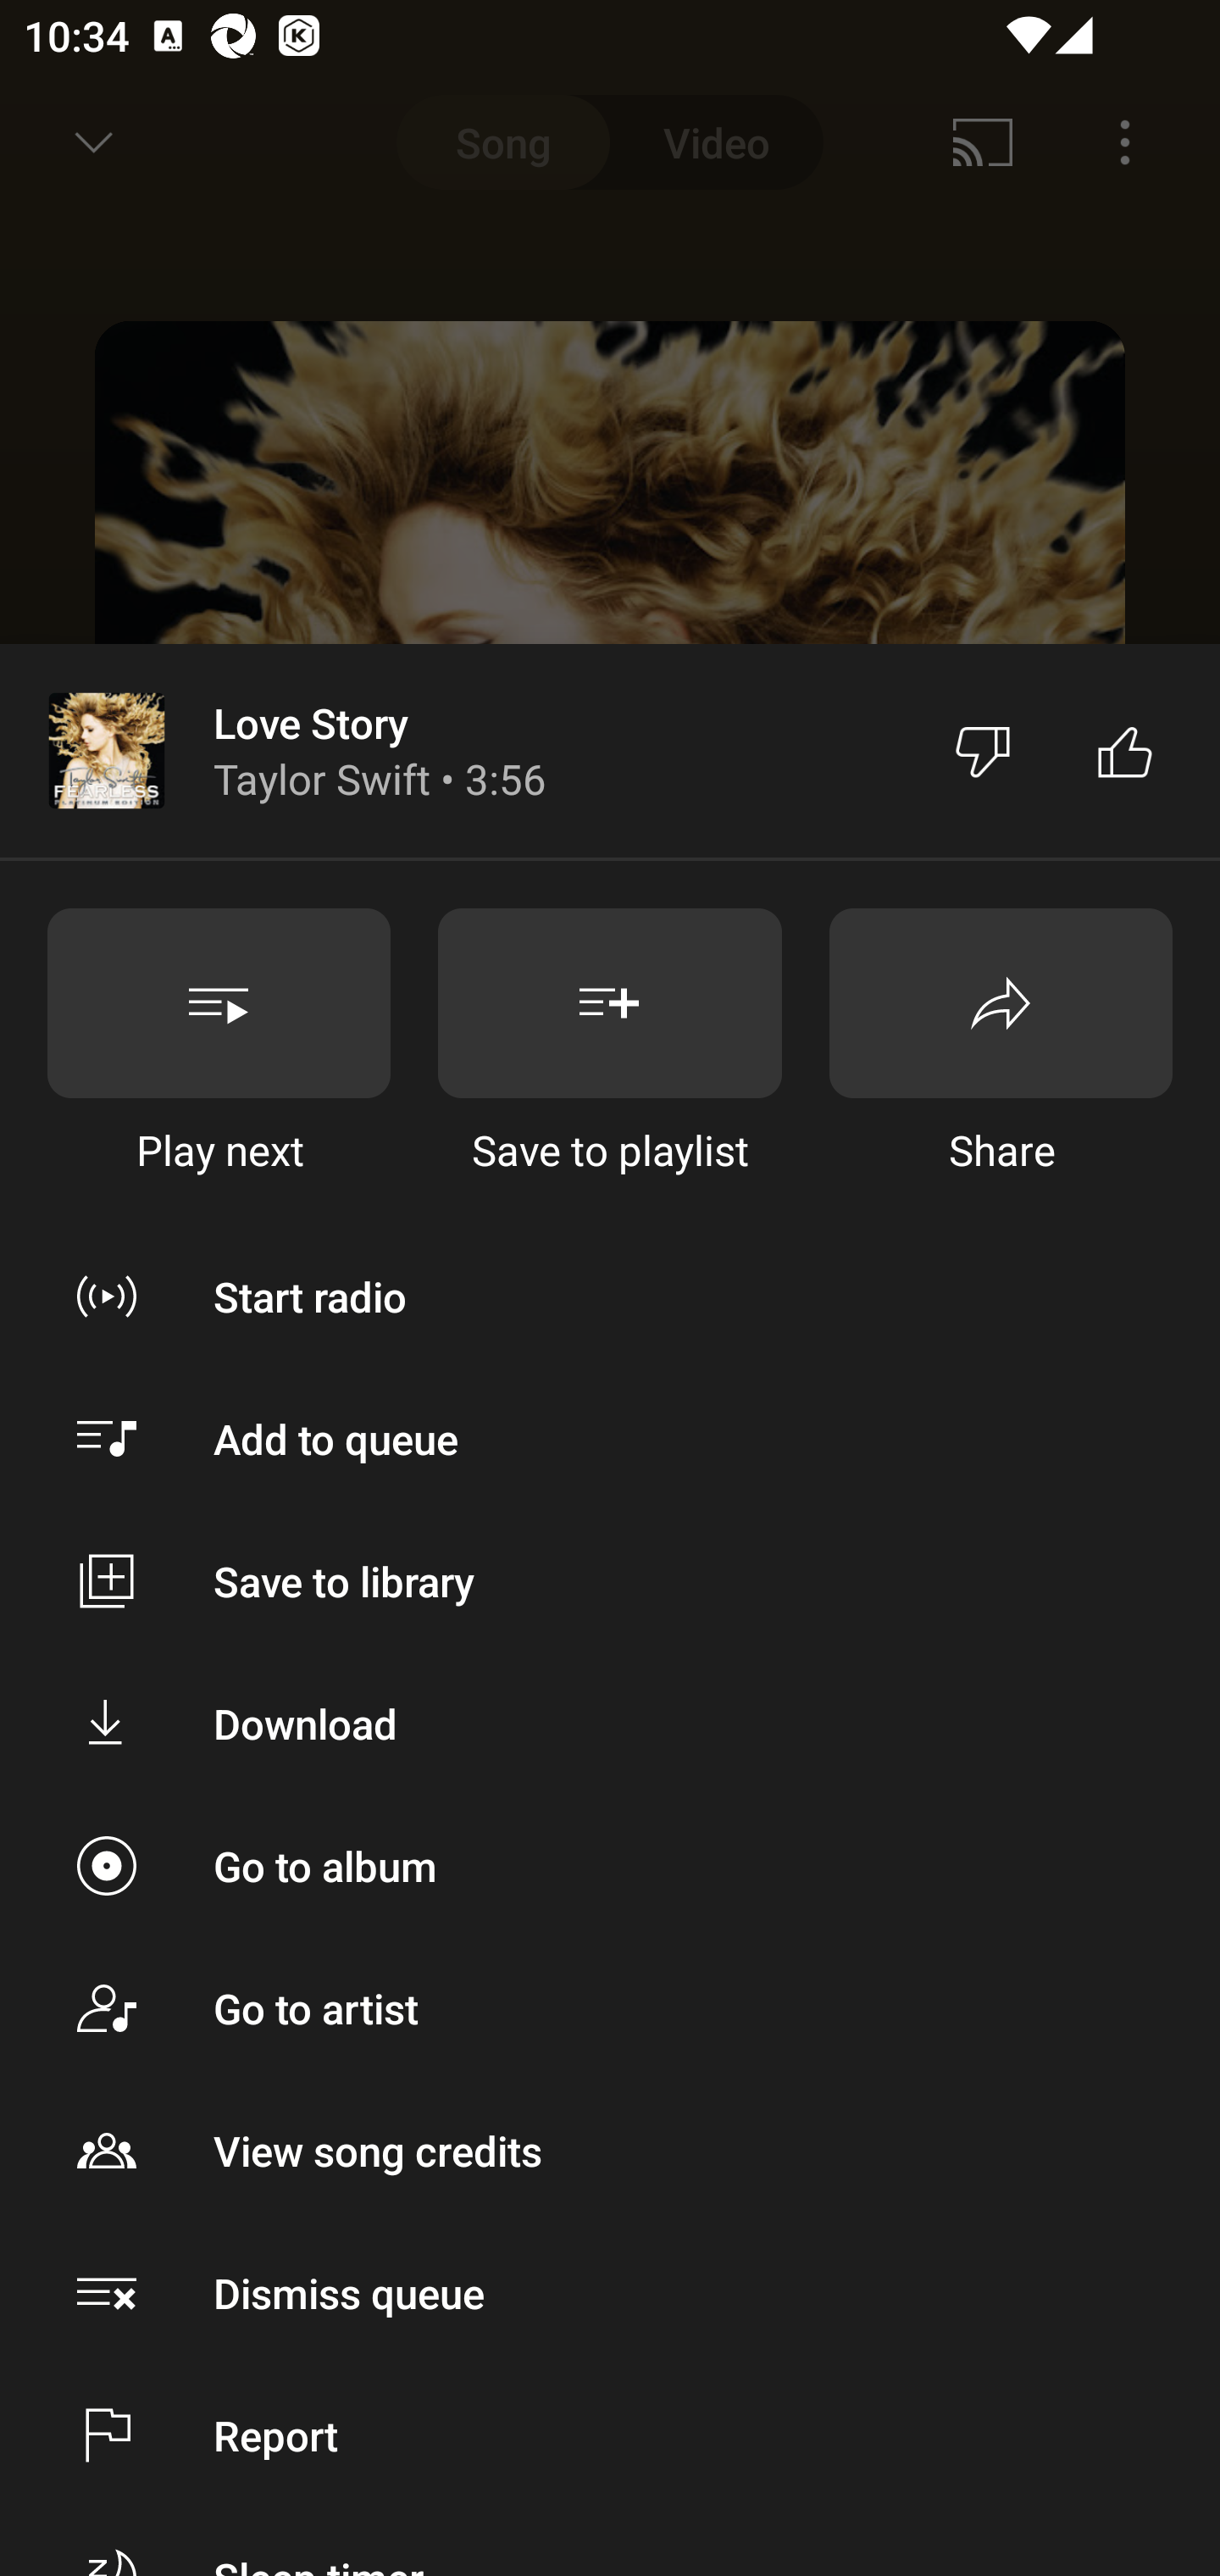 The height and width of the screenshot is (2576, 1220). What do you see at coordinates (610, 2435) in the screenshot?
I see `Report` at bounding box center [610, 2435].